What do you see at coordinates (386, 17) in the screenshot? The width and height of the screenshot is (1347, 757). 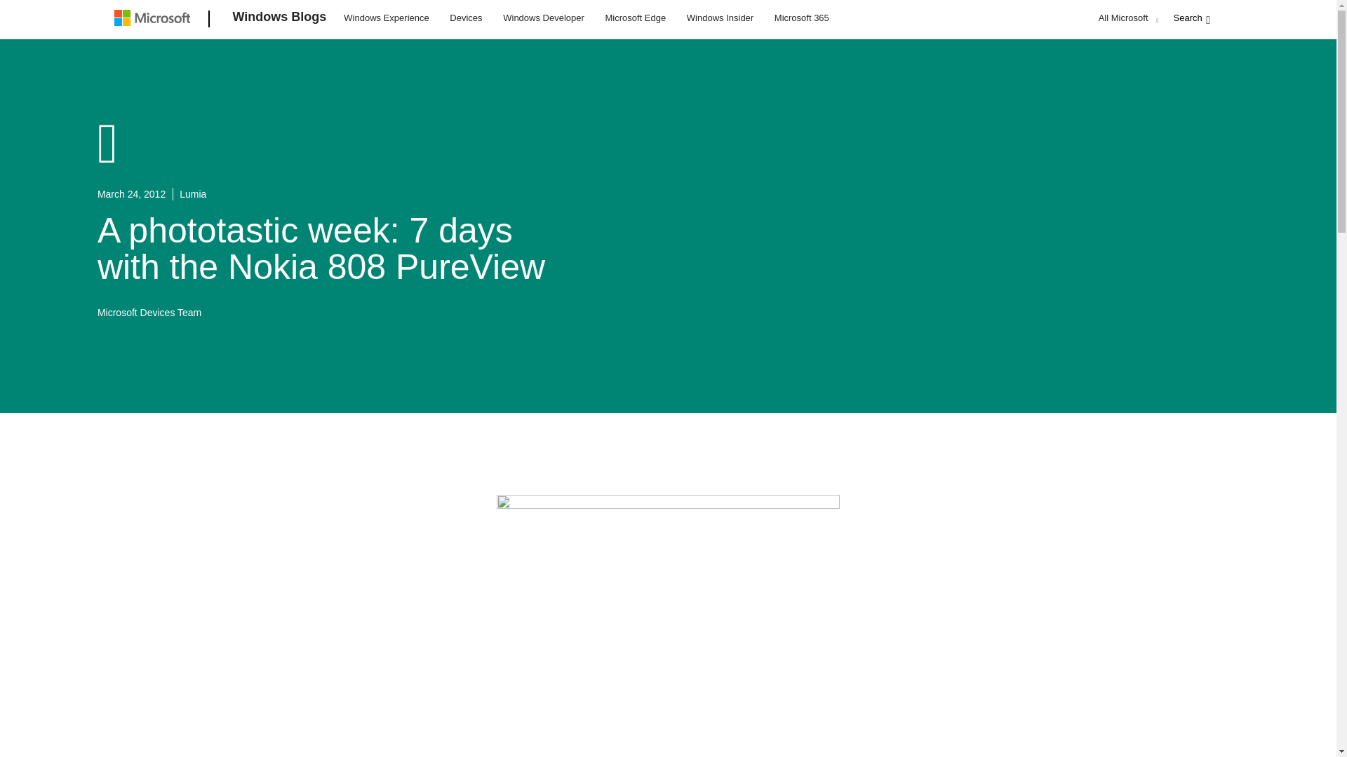 I see `Windows Experience` at bounding box center [386, 17].